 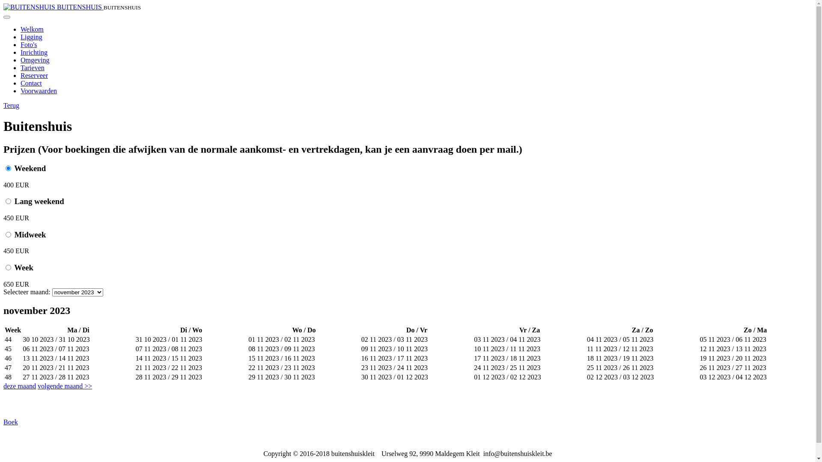 What do you see at coordinates (34, 52) in the screenshot?
I see `Inrichting` at bounding box center [34, 52].